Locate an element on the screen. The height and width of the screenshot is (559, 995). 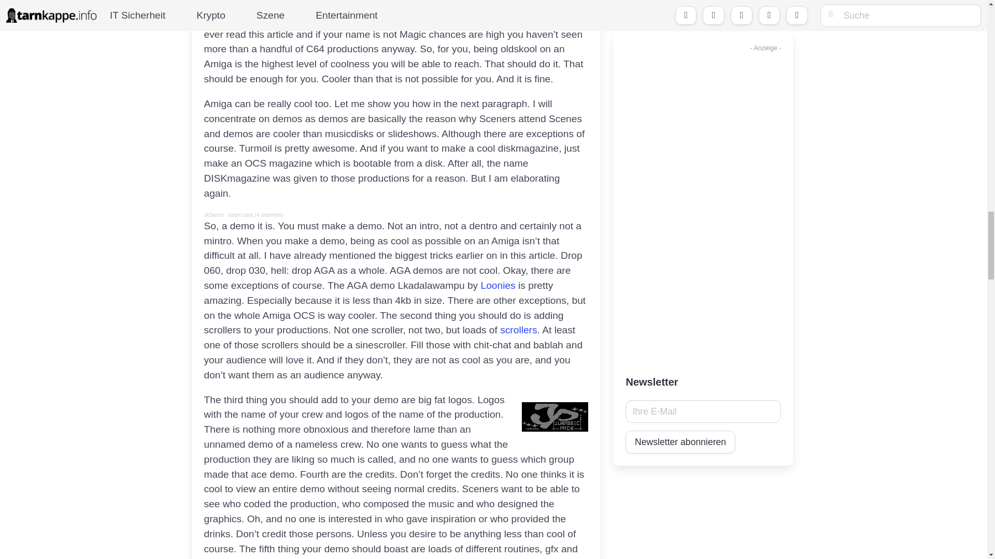
Loonies is located at coordinates (497, 285).